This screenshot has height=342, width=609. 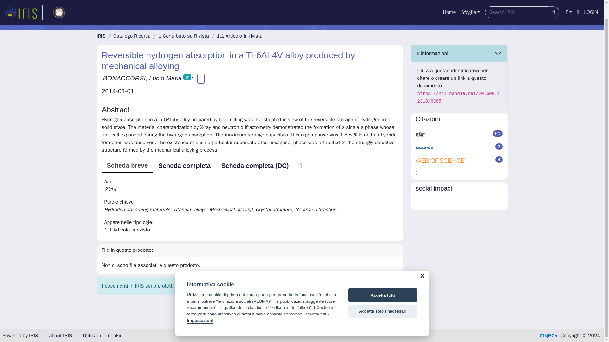 What do you see at coordinates (591, 2) in the screenshot?
I see `LOGIN` at bounding box center [591, 2].